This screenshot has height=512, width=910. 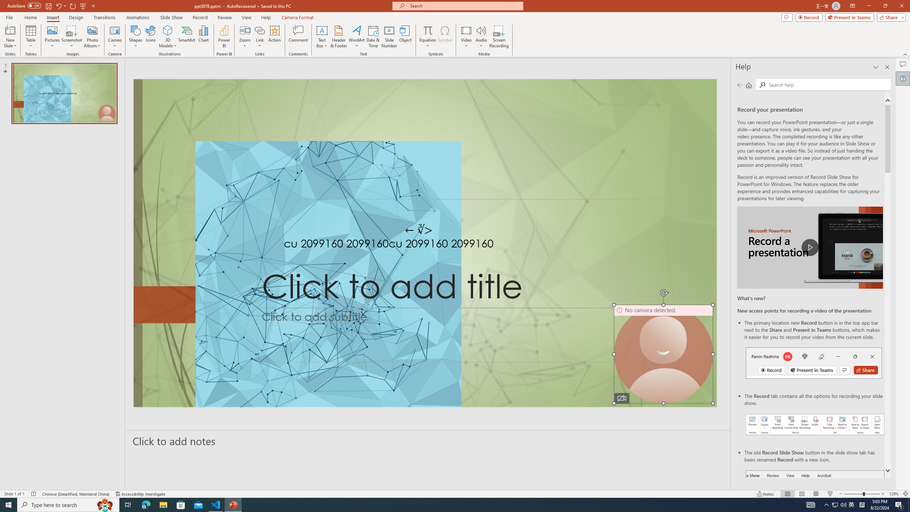 What do you see at coordinates (740, 85) in the screenshot?
I see `Previous page` at bounding box center [740, 85].